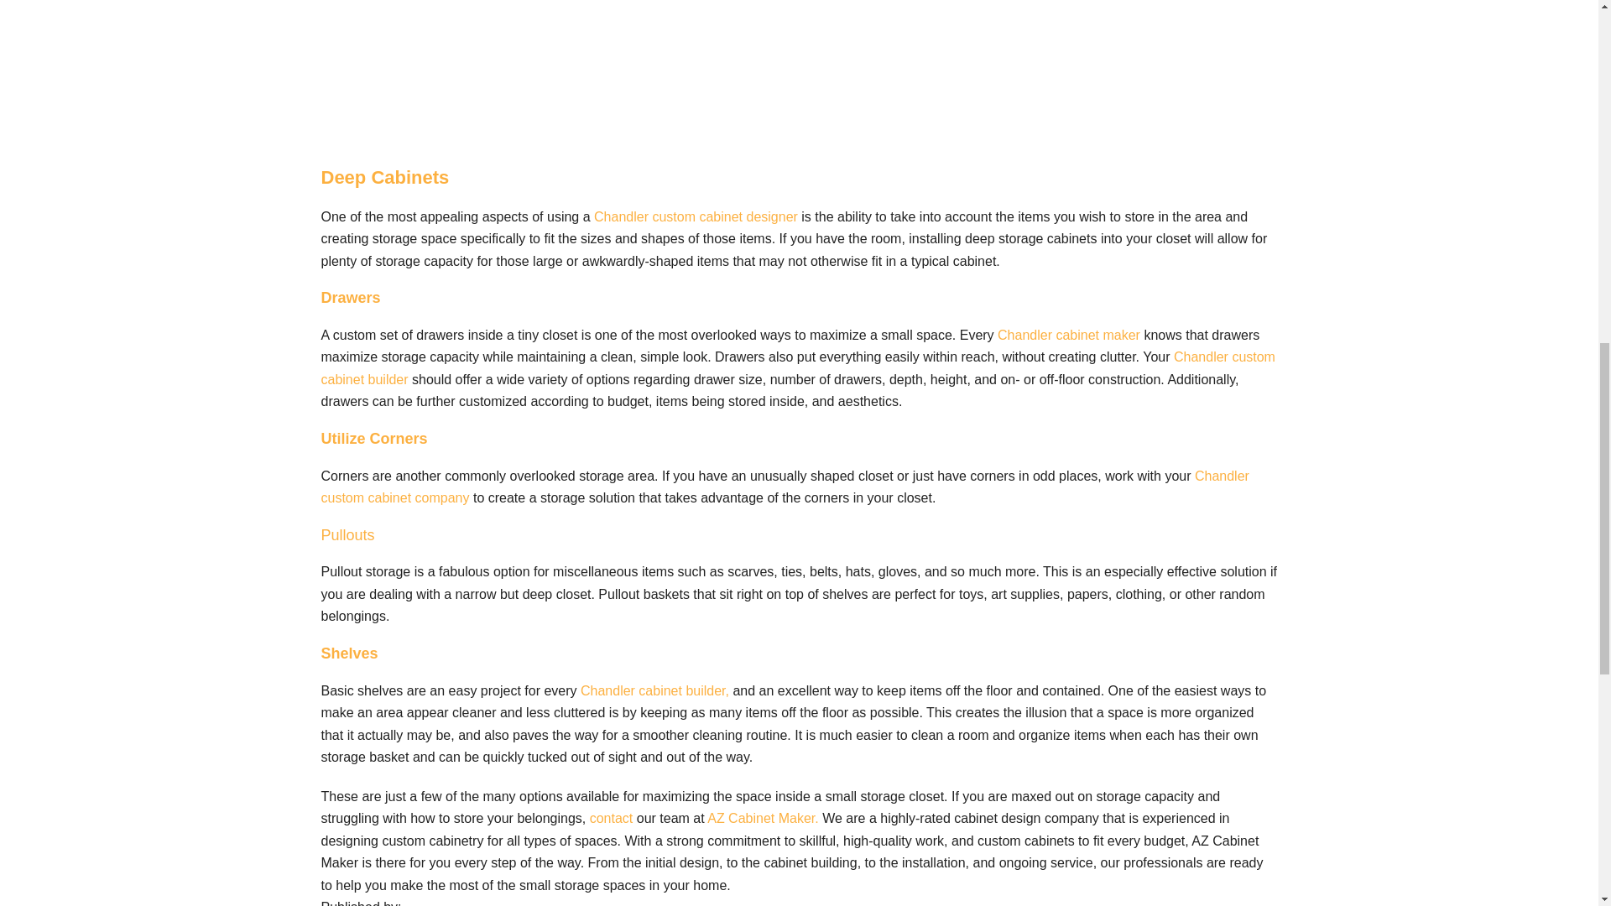 This screenshot has height=906, width=1611. What do you see at coordinates (611, 817) in the screenshot?
I see `contact` at bounding box center [611, 817].